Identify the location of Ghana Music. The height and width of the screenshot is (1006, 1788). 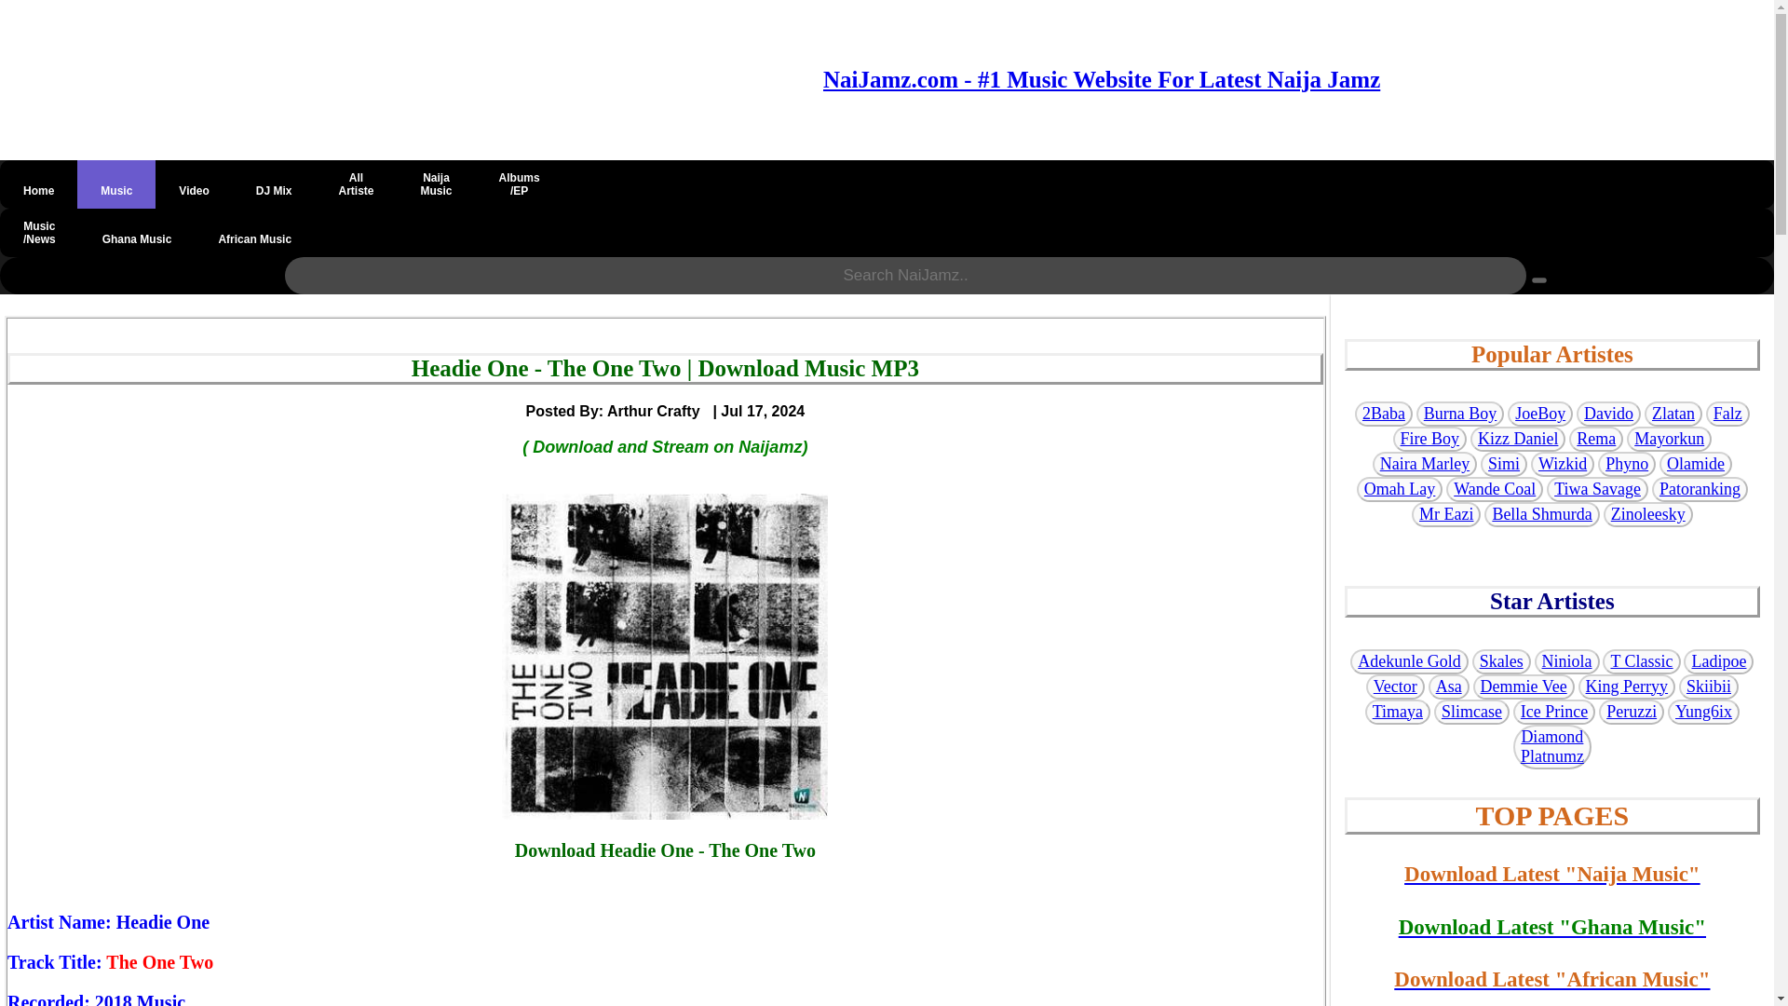
(356, 184).